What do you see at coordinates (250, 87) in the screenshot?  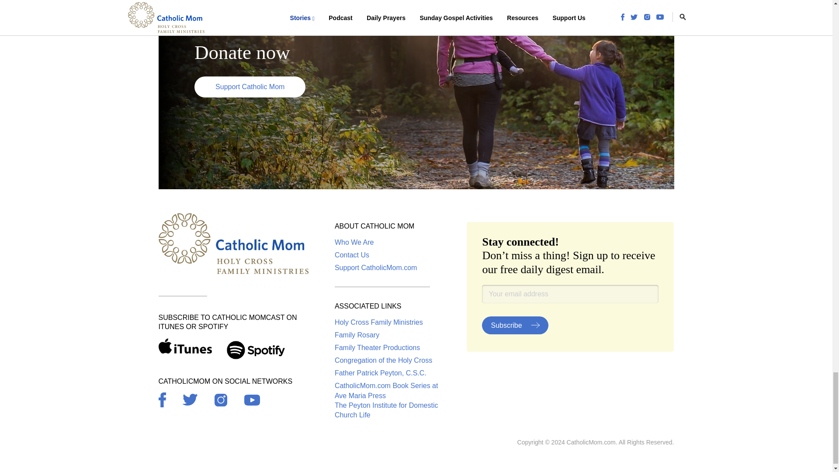 I see `Support Catholic Mom` at bounding box center [250, 87].